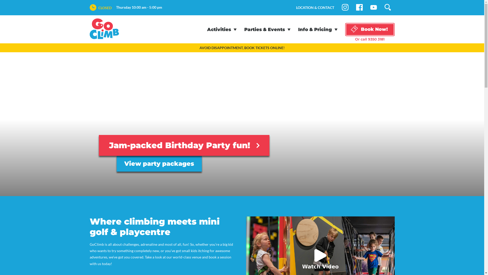 This screenshot has height=275, width=488. Describe the element at coordinates (370, 30) in the screenshot. I see `Book Now!` at that location.